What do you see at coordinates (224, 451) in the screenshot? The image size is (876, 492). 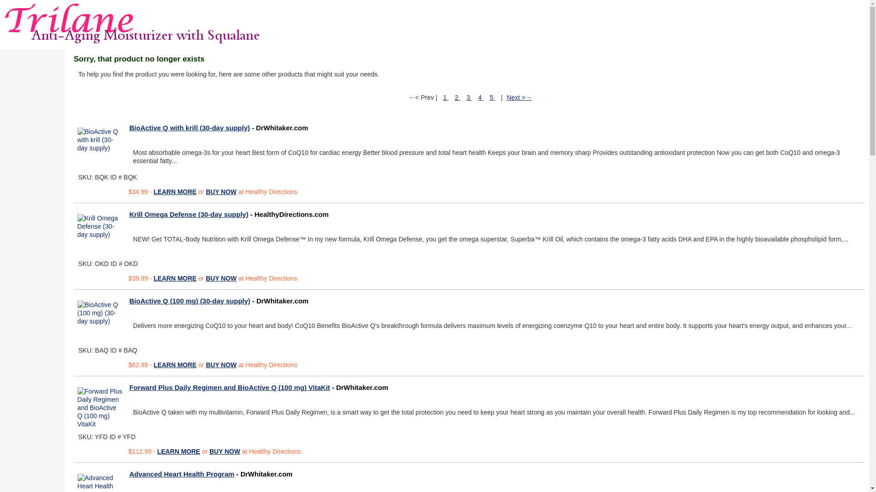 I see `BUY NOW` at bounding box center [224, 451].